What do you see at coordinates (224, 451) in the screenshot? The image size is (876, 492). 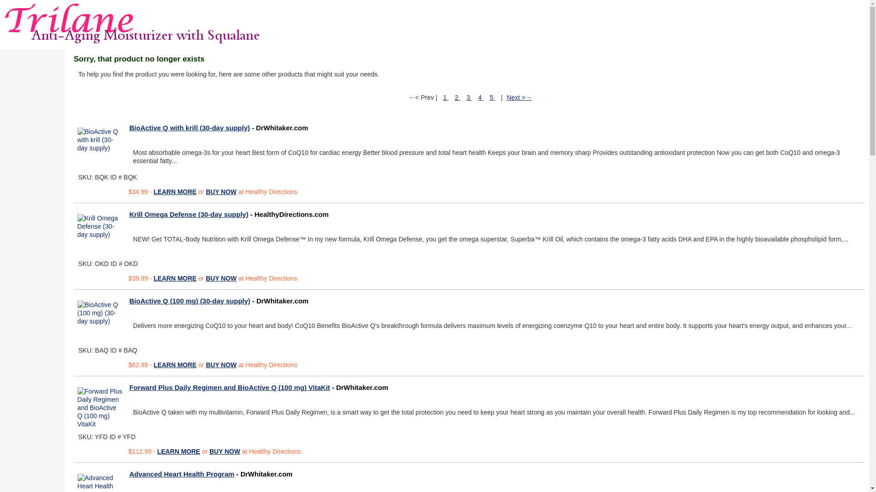 I see `BUY NOW` at bounding box center [224, 451].